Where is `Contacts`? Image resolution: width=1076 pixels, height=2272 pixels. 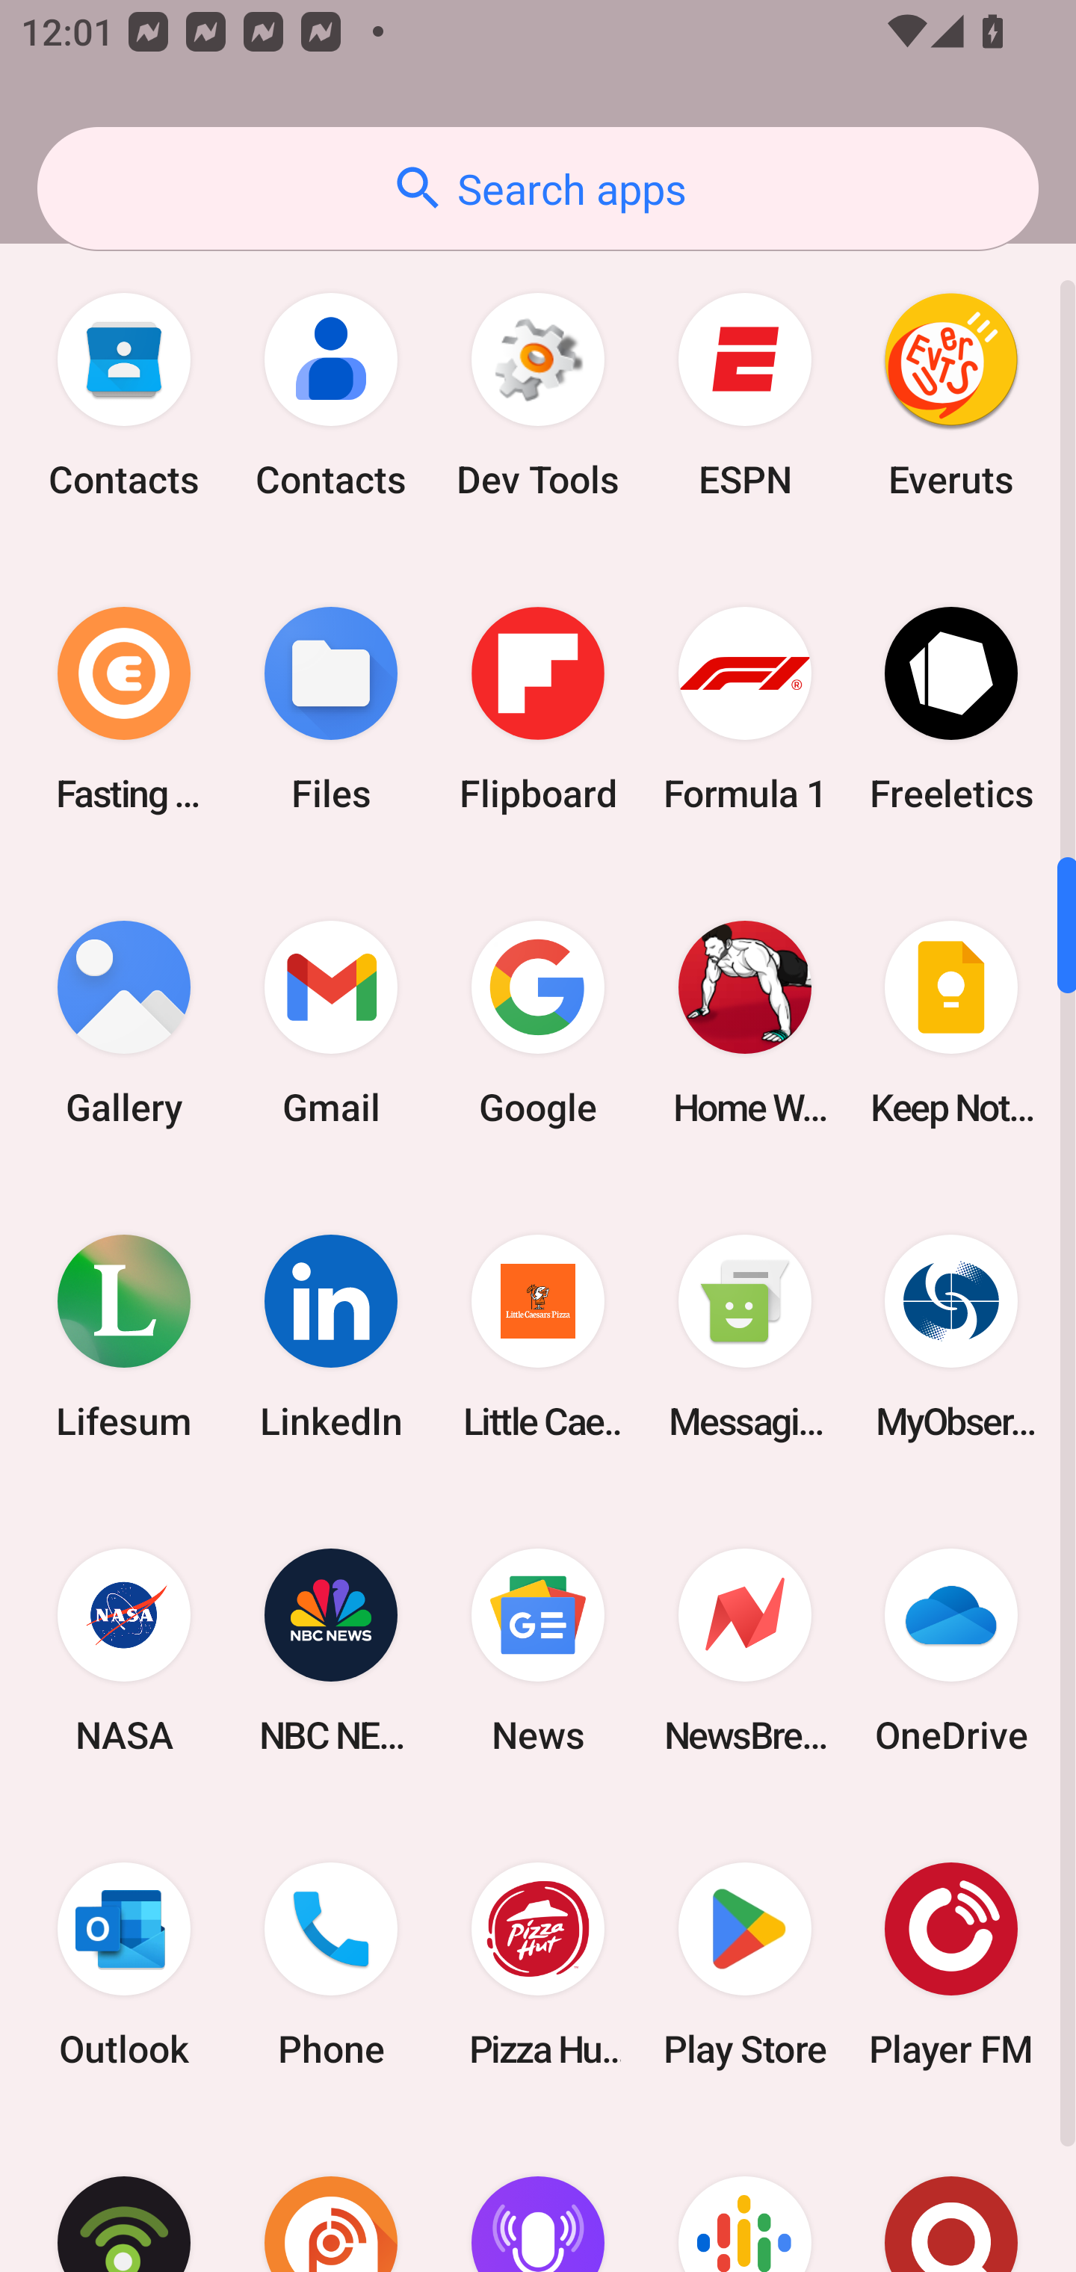
Contacts is located at coordinates (124, 395).